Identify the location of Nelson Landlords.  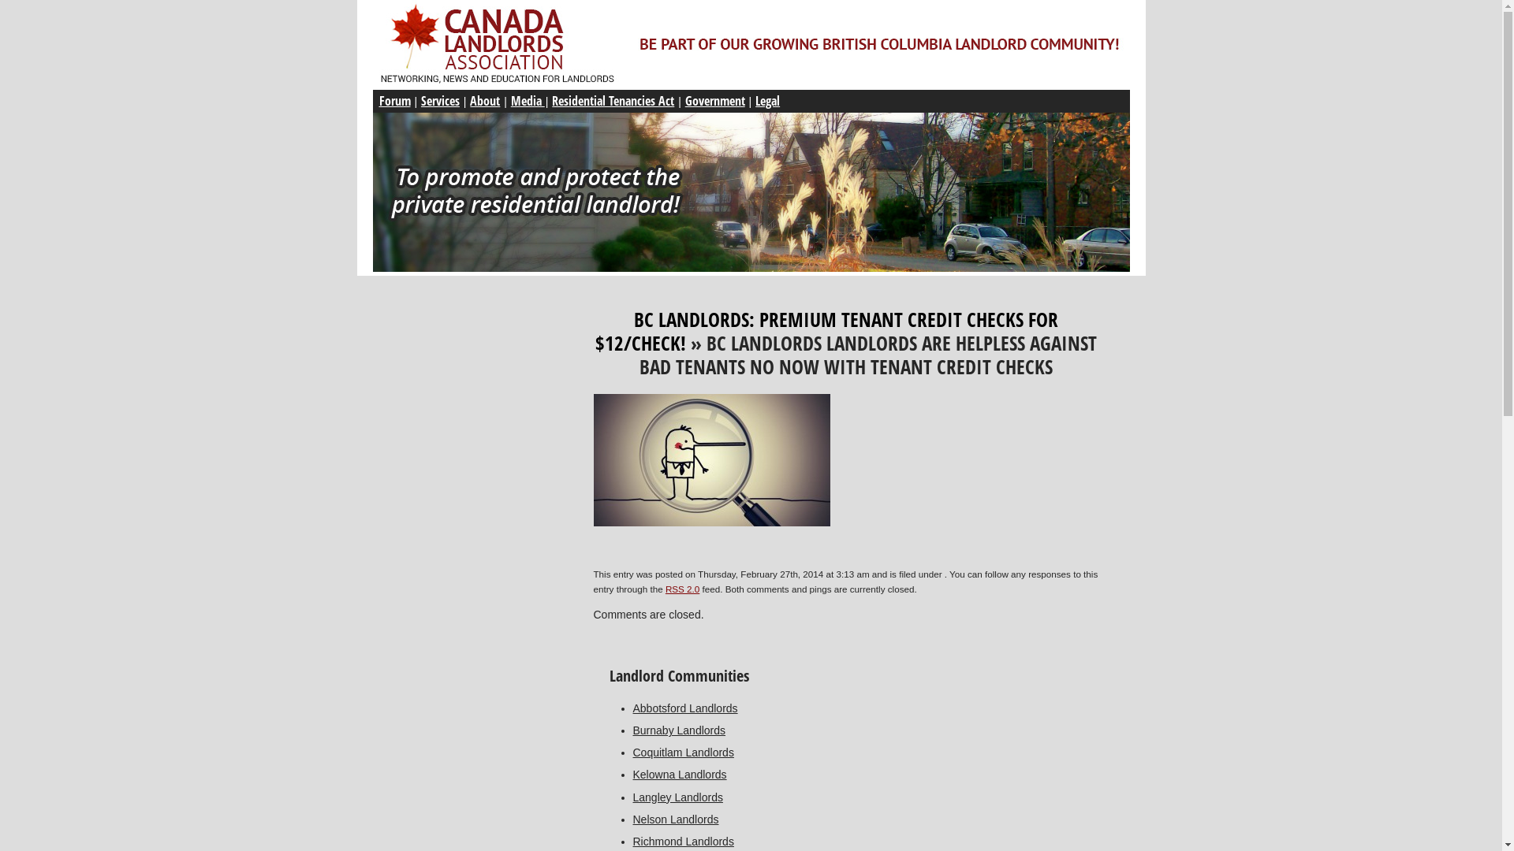
(711, 819).